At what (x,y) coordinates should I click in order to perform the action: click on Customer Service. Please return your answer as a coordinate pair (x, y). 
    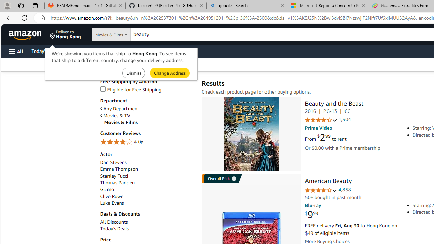
    Looking at the image, I should click on (87, 51).